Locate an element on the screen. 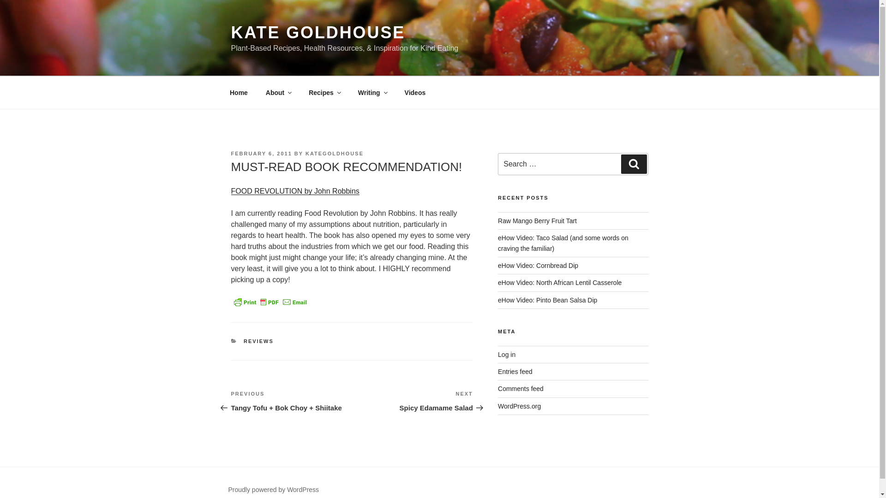 This screenshot has height=498, width=886. Home is located at coordinates (239, 92).